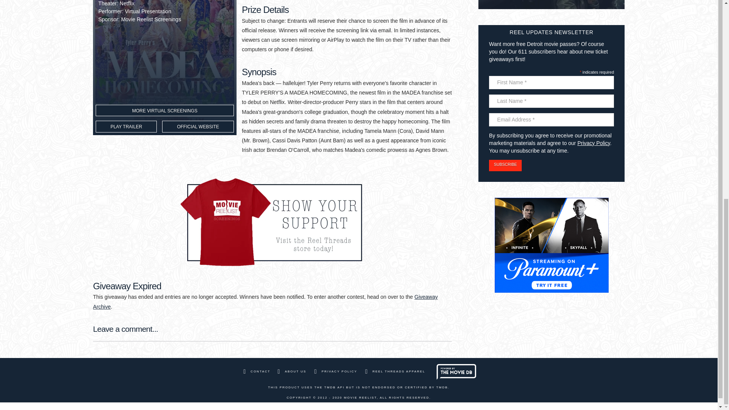 This screenshot has height=410, width=729. Describe the element at coordinates (505, 166) in the screenshot. I see `Subscribe` at that location.